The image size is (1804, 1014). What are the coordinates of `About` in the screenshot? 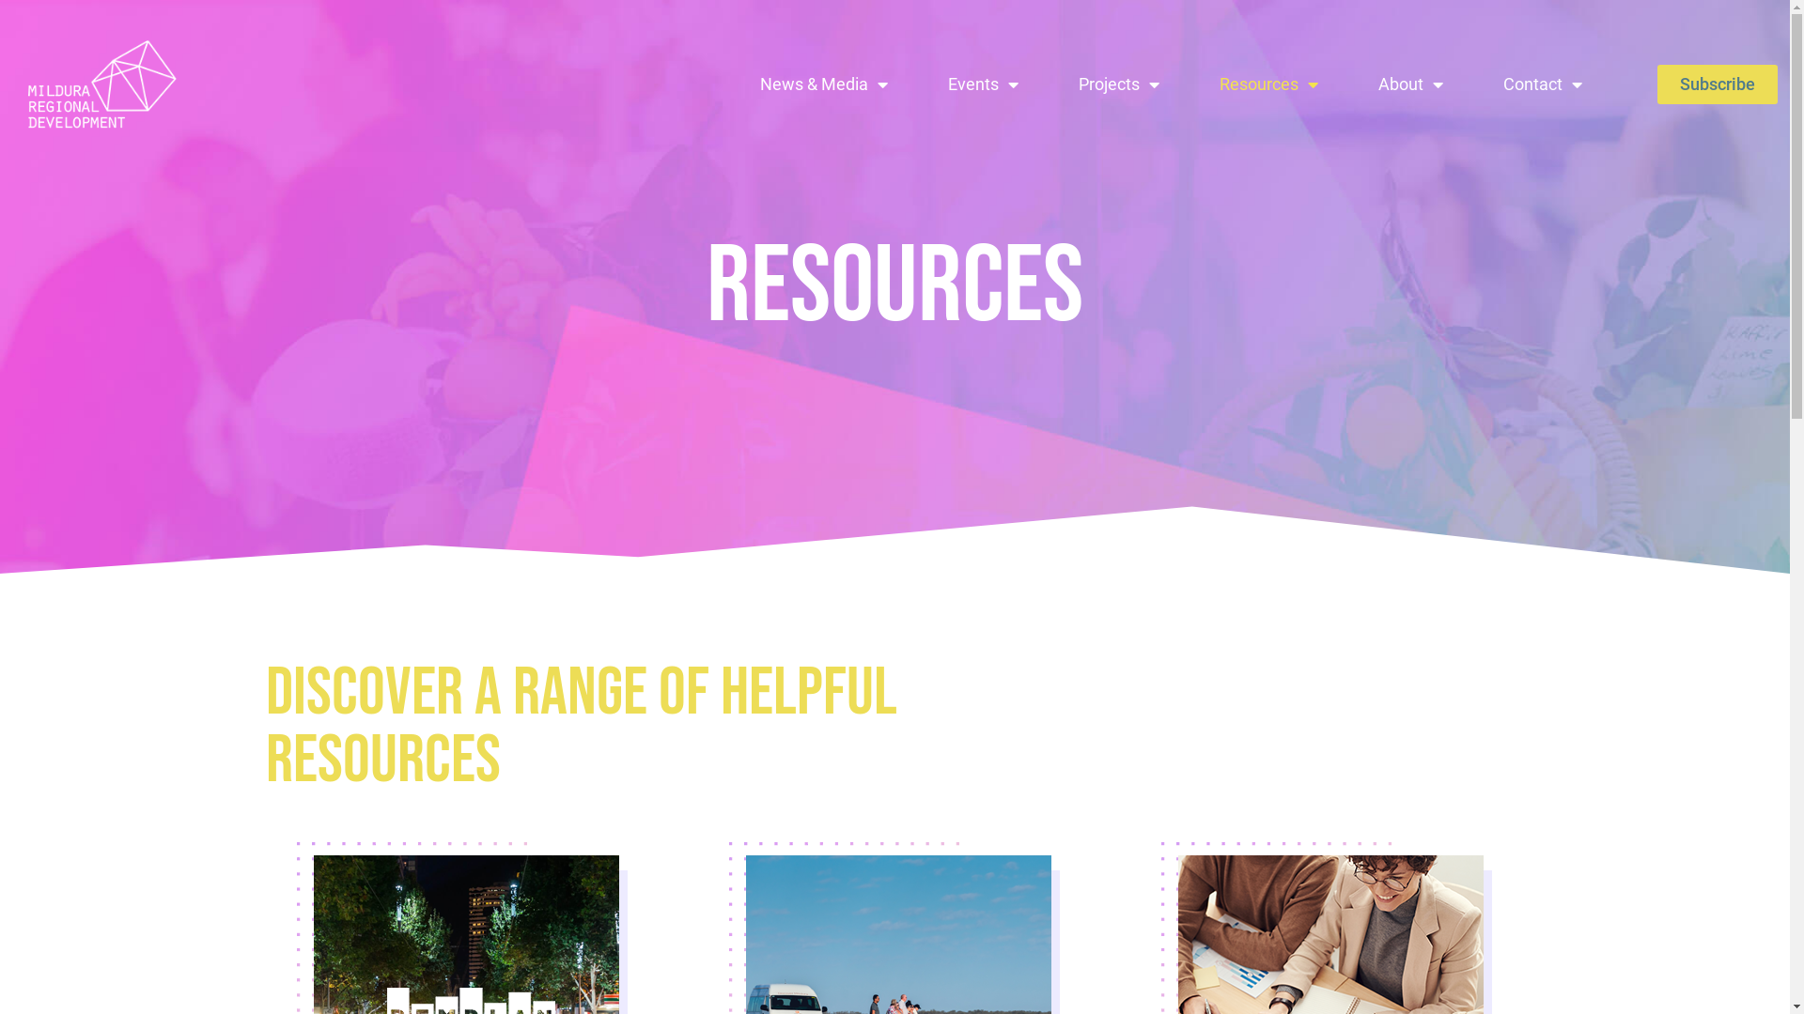 It's located at (1411, 84).